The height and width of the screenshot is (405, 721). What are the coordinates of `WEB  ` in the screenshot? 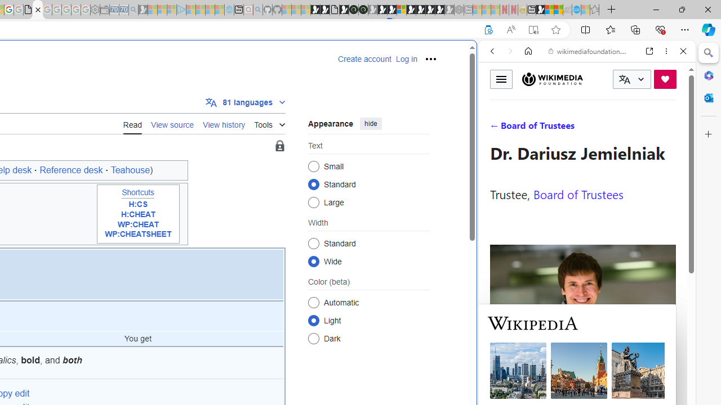 It's located at (497, 128).